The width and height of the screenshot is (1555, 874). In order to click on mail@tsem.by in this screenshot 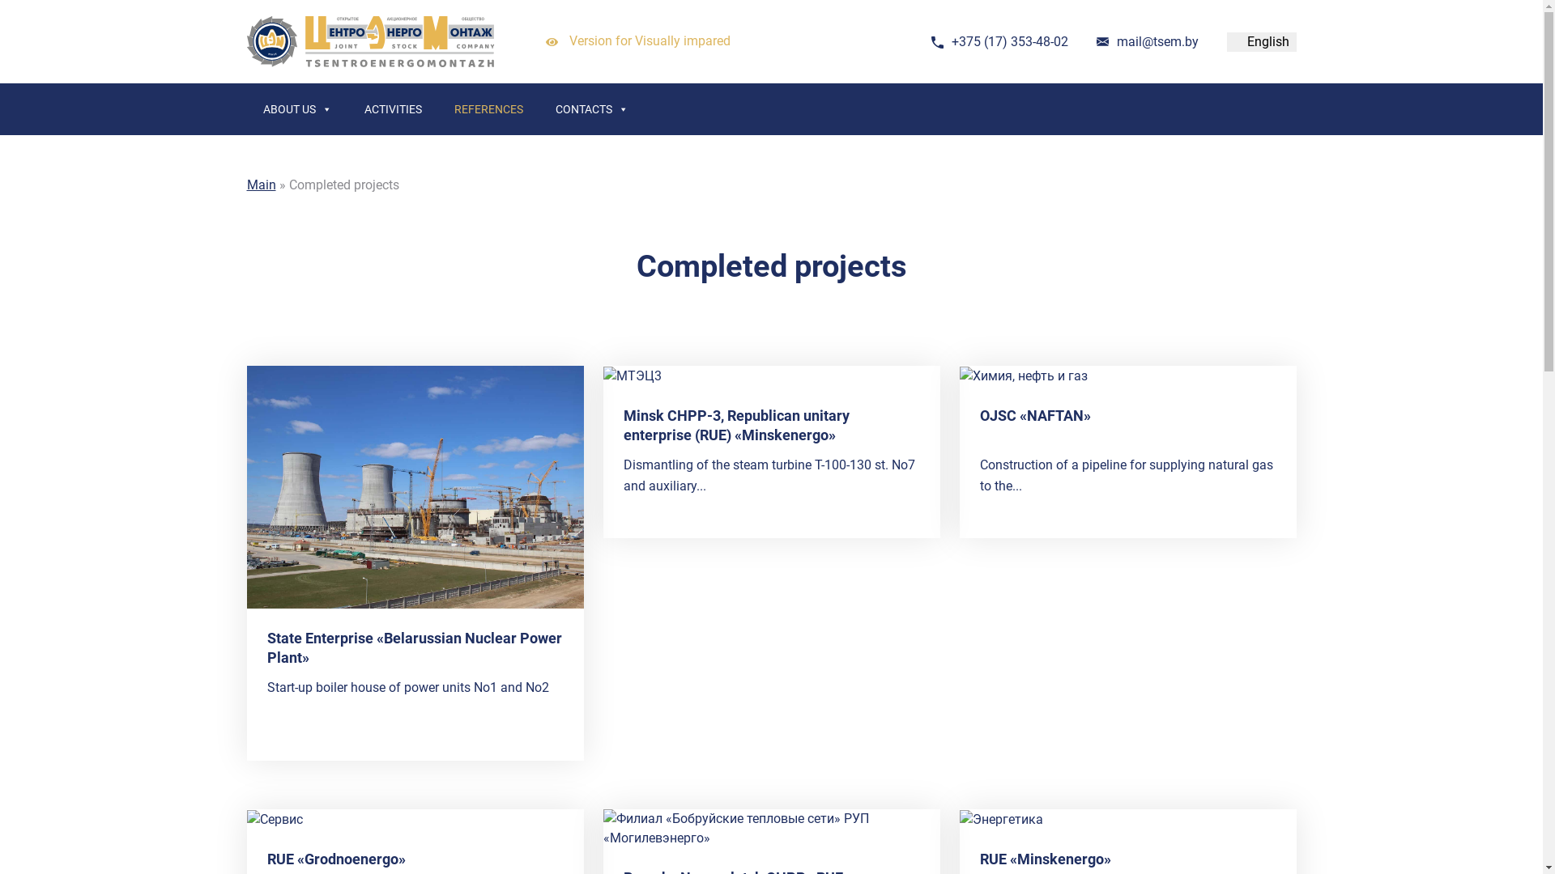, I will do `click(1157, 42)`.